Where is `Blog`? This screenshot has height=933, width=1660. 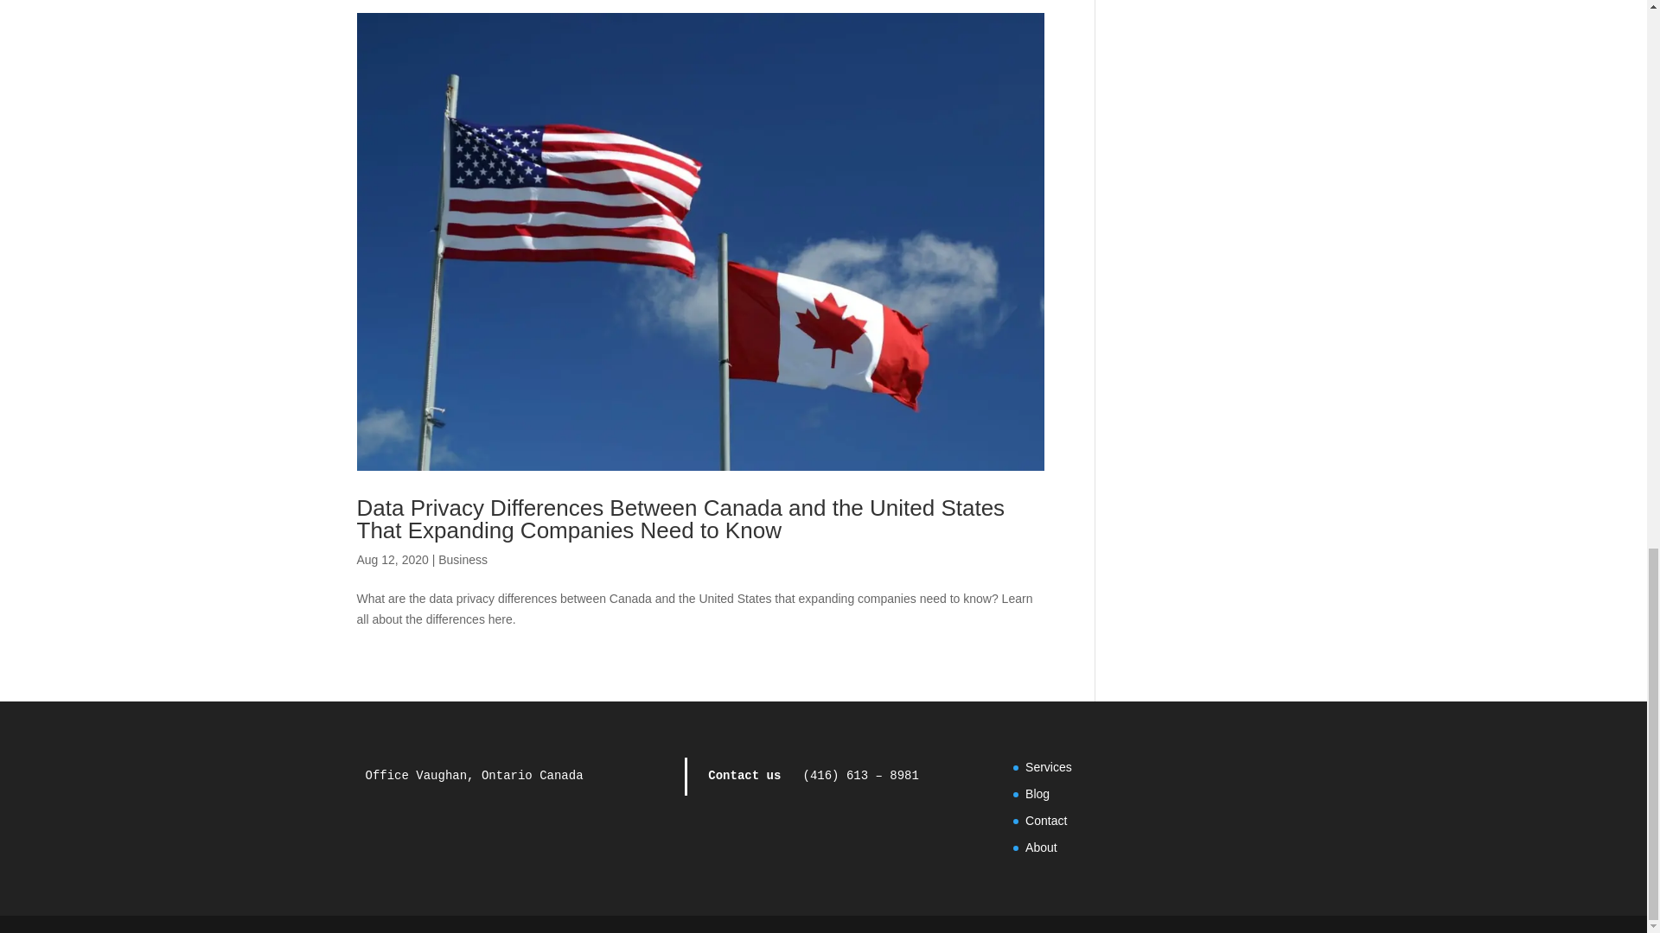
Blog is located at coordinates (1037, 793).